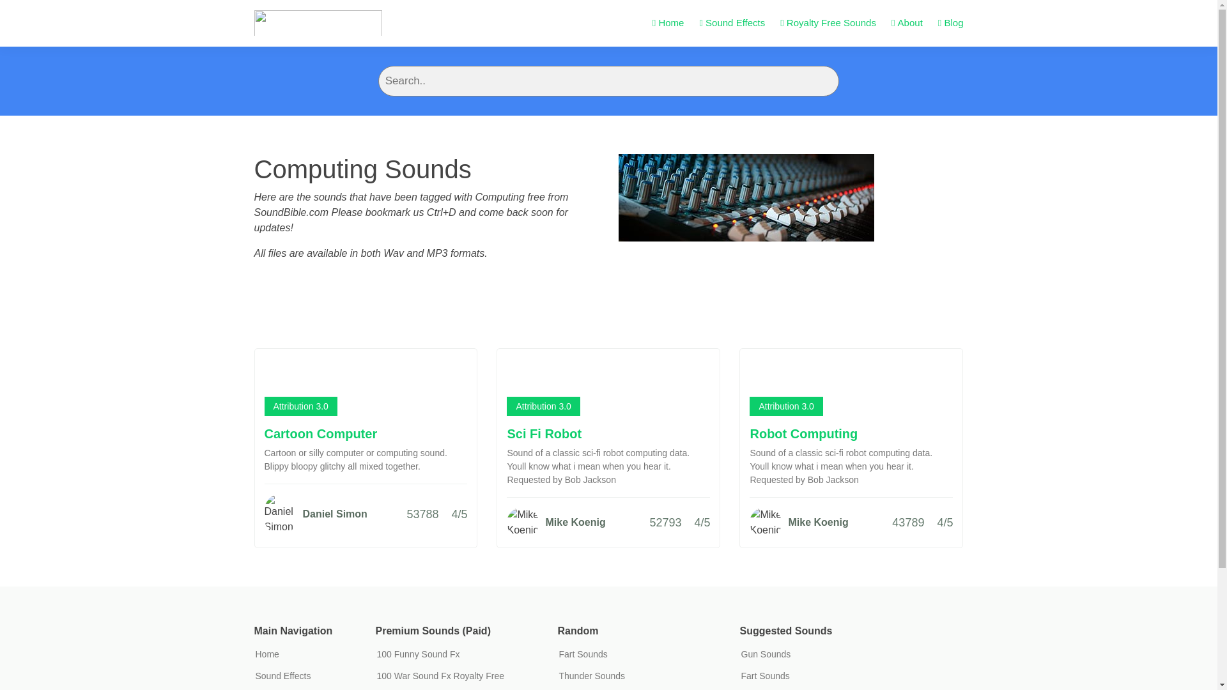  Describe the element at coordinates (267, 654) in the screenshot. I see `Home` at that location.